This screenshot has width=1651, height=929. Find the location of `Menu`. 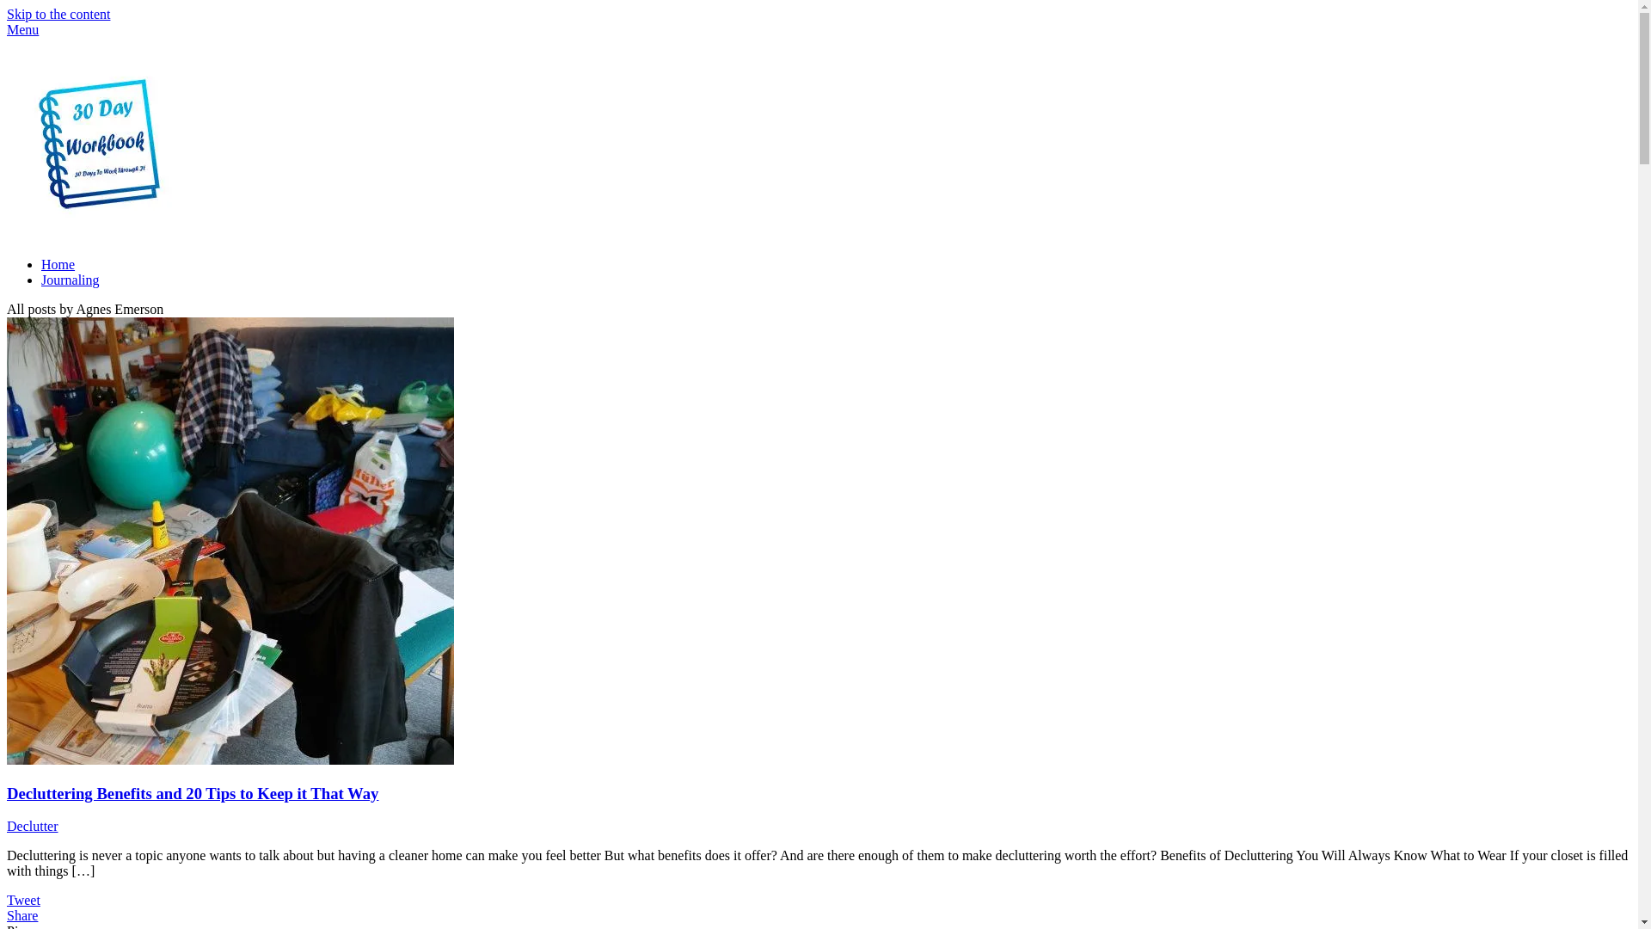

Menu is located at coordinates (22, 29).